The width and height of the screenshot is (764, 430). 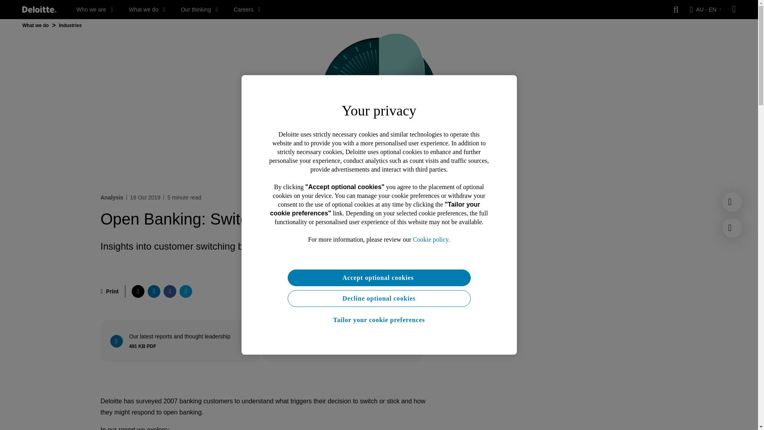 I want to click on Our thinking, so click(x=95, y=10).